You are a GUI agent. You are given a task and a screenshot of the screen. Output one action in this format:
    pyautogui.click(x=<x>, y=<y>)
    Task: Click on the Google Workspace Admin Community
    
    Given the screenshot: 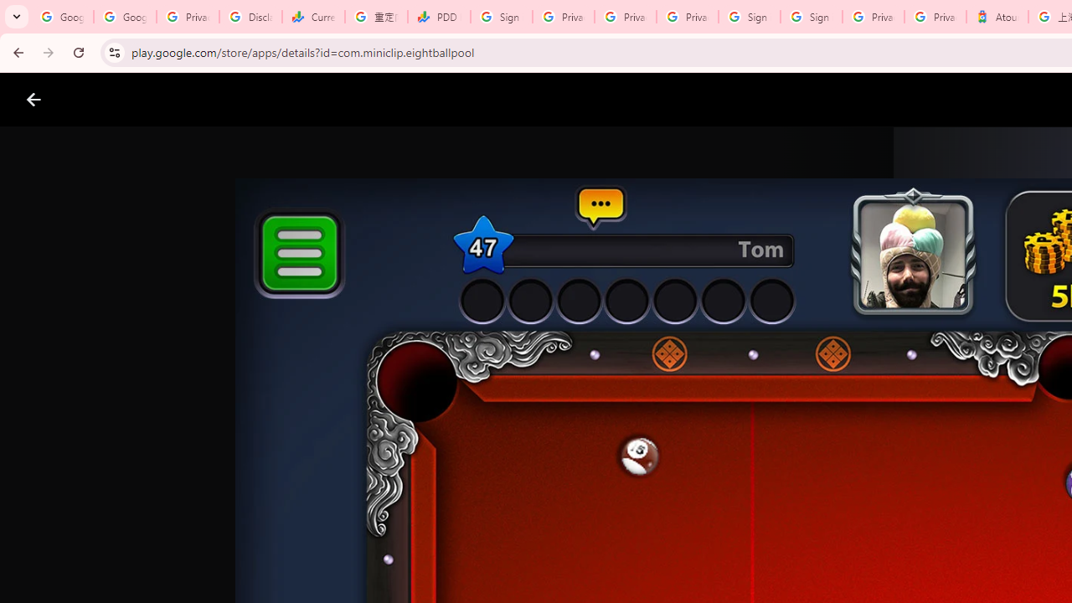 What is the action you would take?
    pyautogui.click(x=62, y=17)
    